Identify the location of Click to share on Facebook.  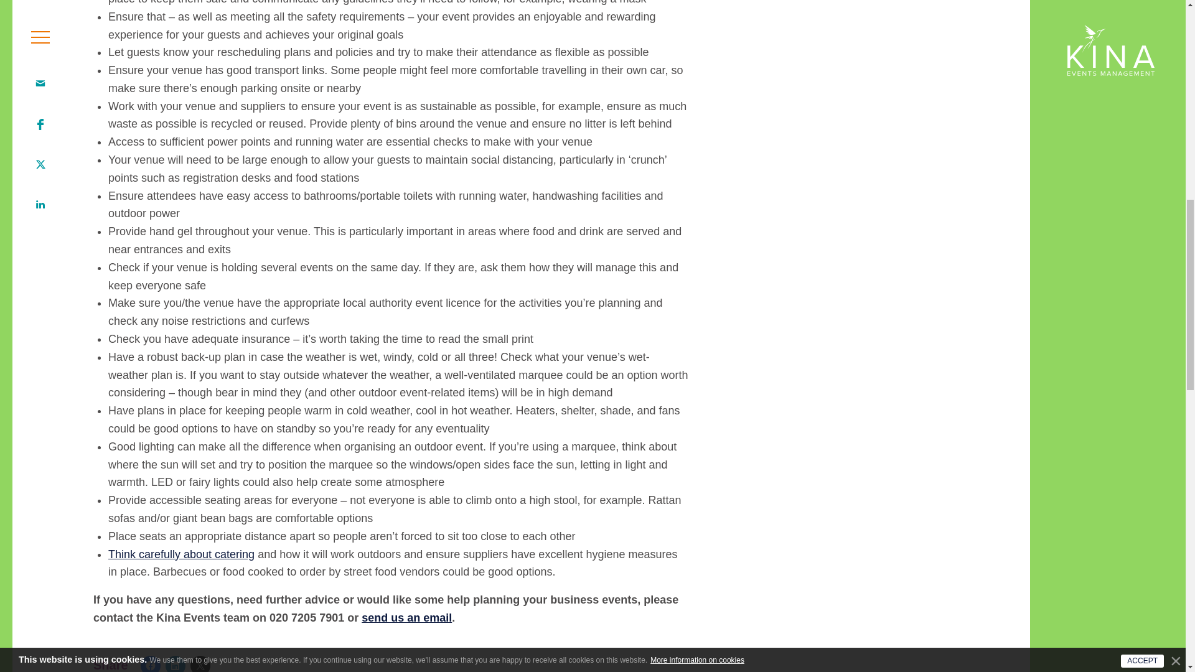
(151, 664).